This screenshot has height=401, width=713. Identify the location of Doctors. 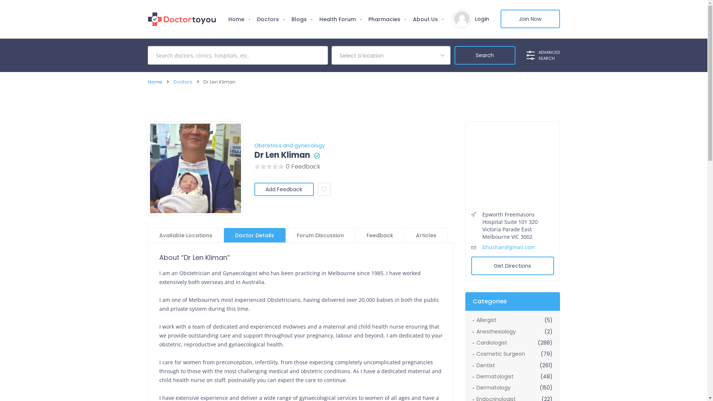
(183, 82).